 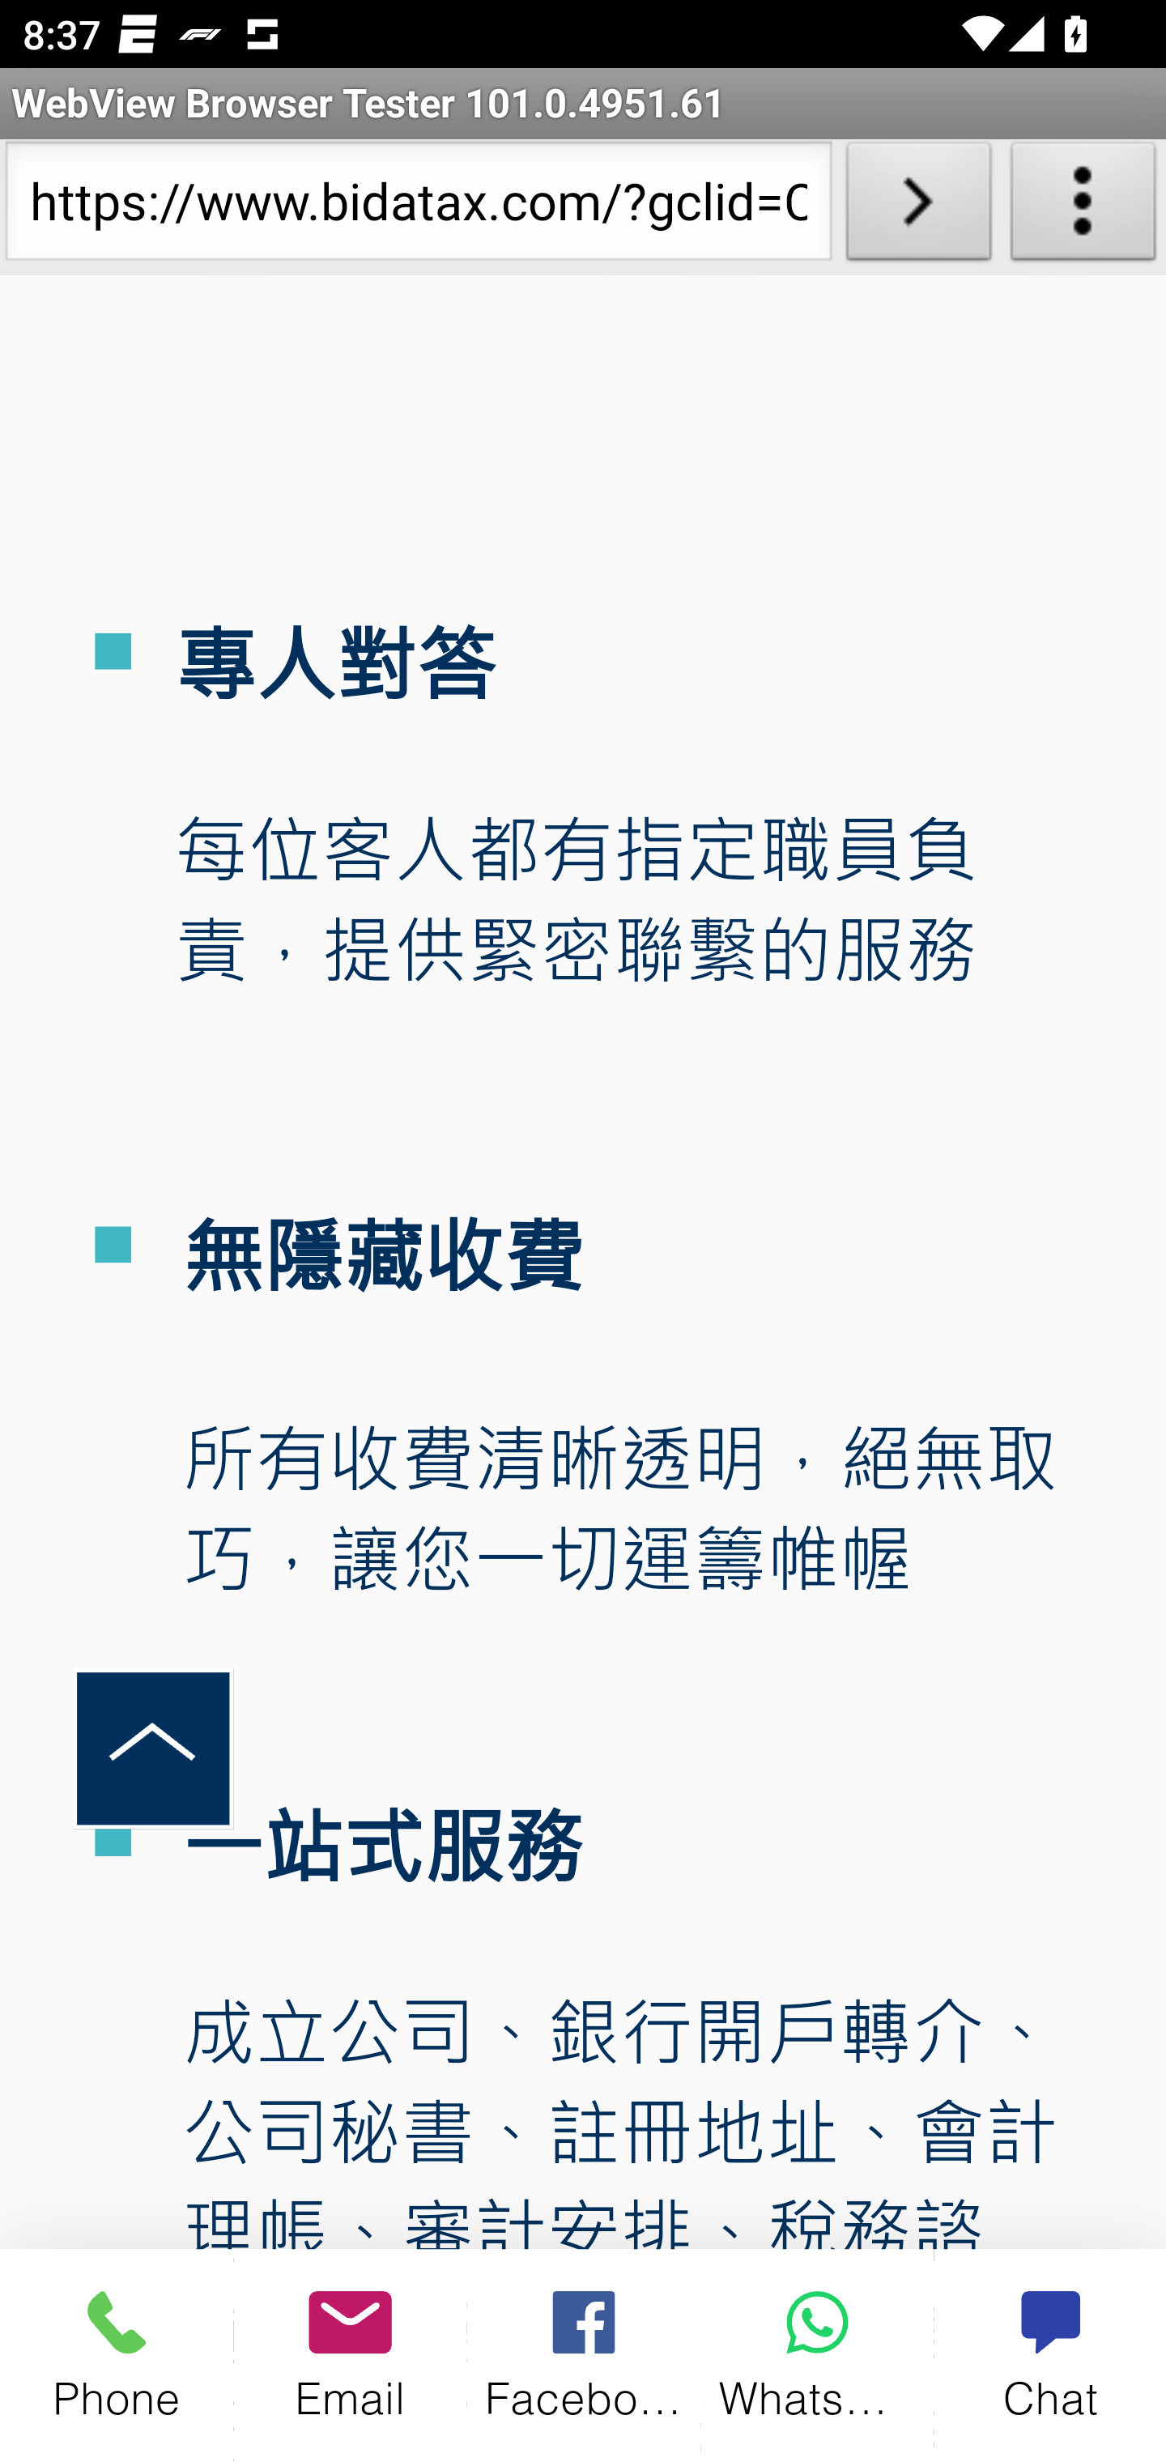 What do you see at coordinates (918, 207) in the screenshot?
I see `Load URL` at bounding box center [918, 207].